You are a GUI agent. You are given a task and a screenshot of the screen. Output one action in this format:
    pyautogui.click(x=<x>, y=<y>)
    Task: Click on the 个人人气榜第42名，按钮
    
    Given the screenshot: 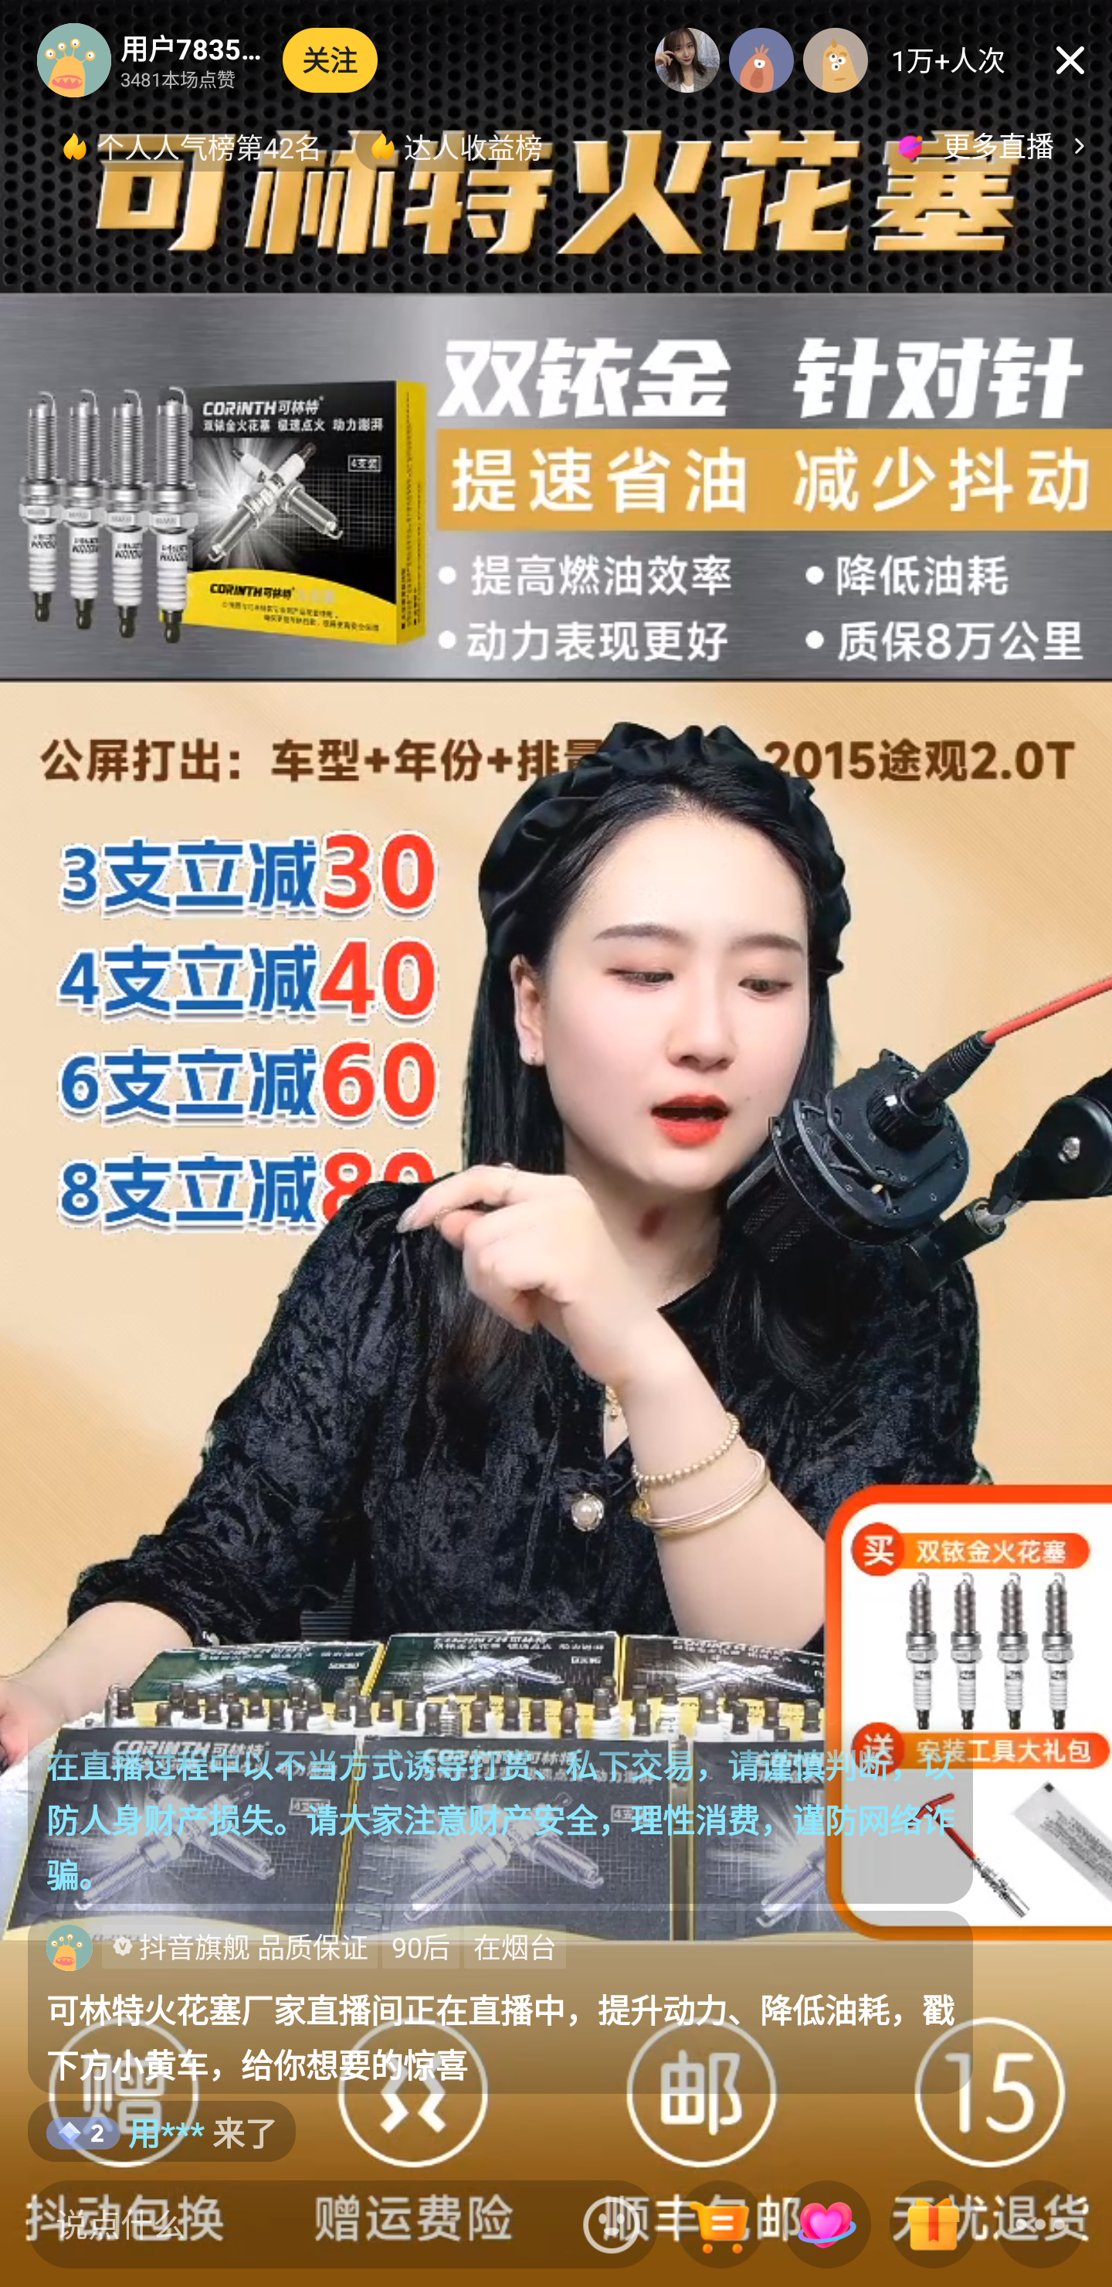 What is the action you would take?
    pyautogui.click(x=194, y=146)
    